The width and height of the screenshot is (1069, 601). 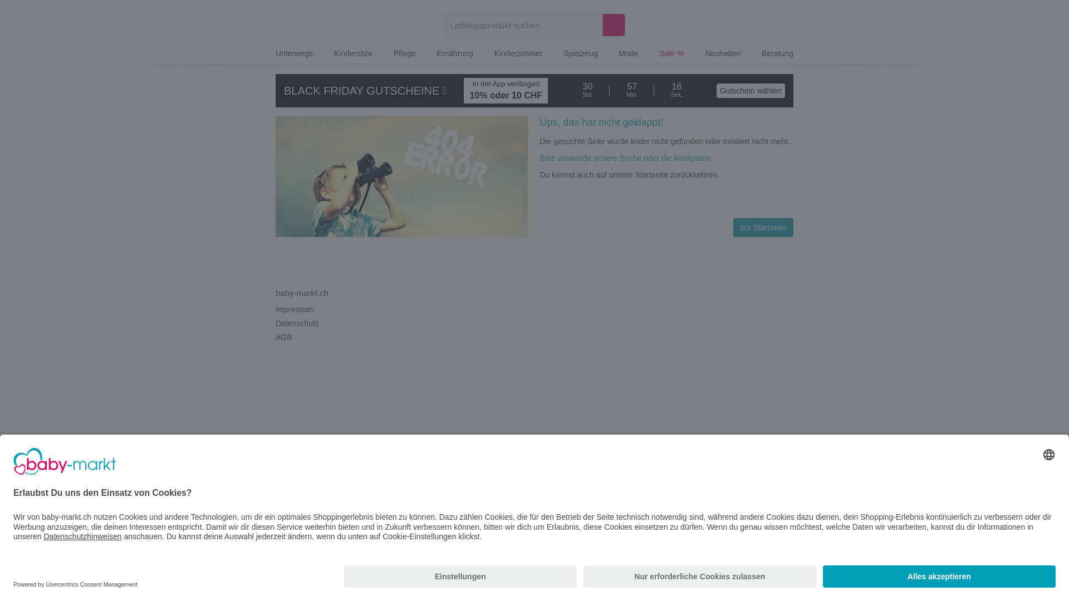 What do you see at coordinates (777, 55) in the screenshot?
I see `Beratung` at bounding box center [777, 55].